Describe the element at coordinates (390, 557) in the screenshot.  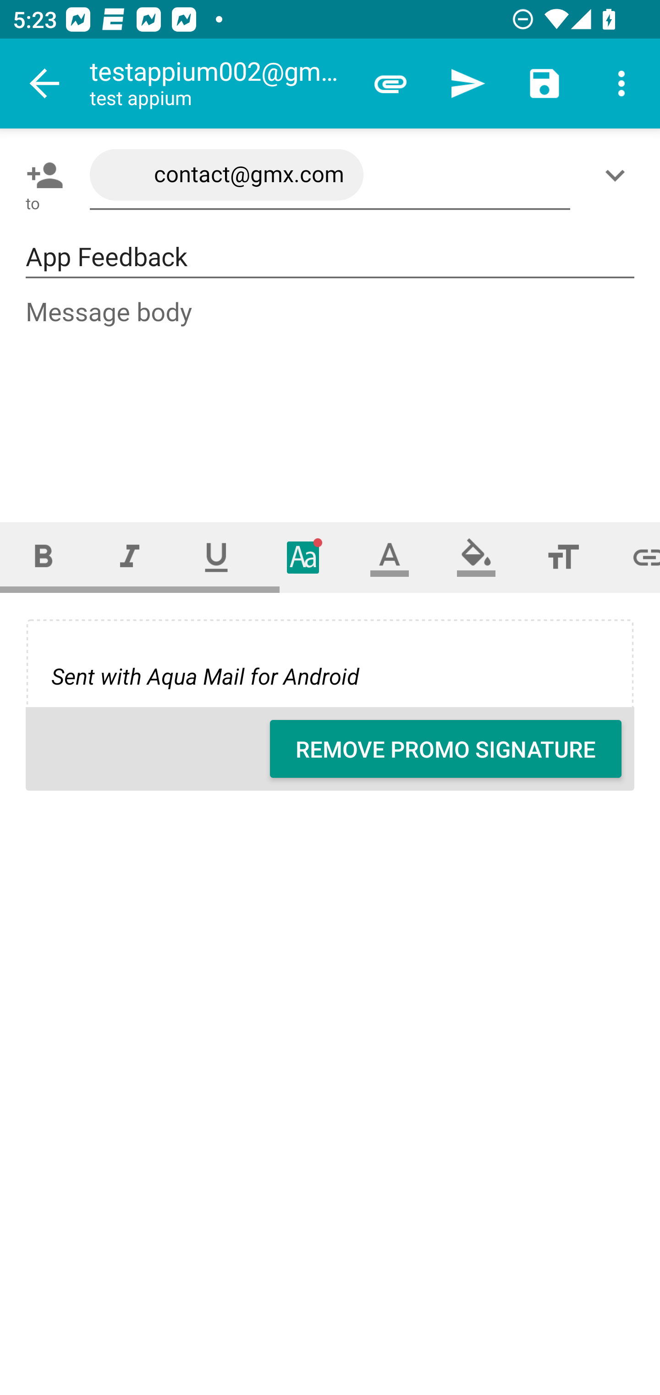
I see `Text color` at that location.